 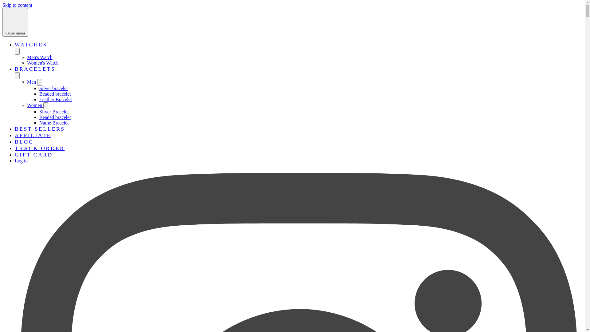 I want to click on WATCHES, so click(x=31, y=45).